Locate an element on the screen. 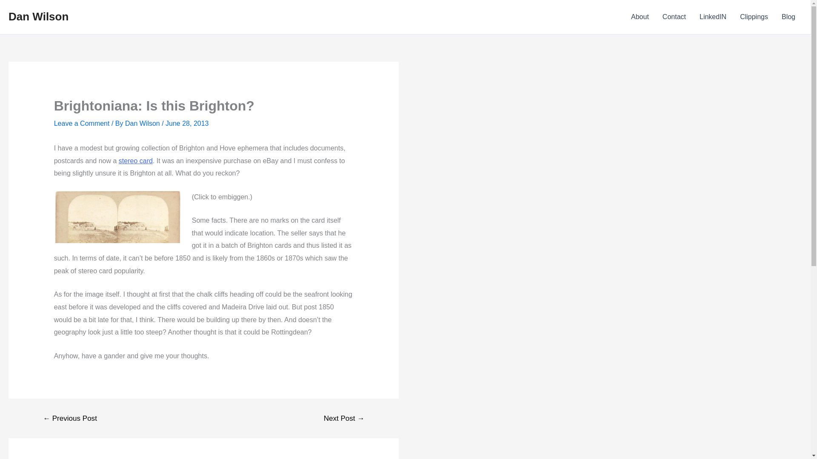 The height and width of the screenshot is (459, 817). Dan Wilson is located at coordinates (38, 16).